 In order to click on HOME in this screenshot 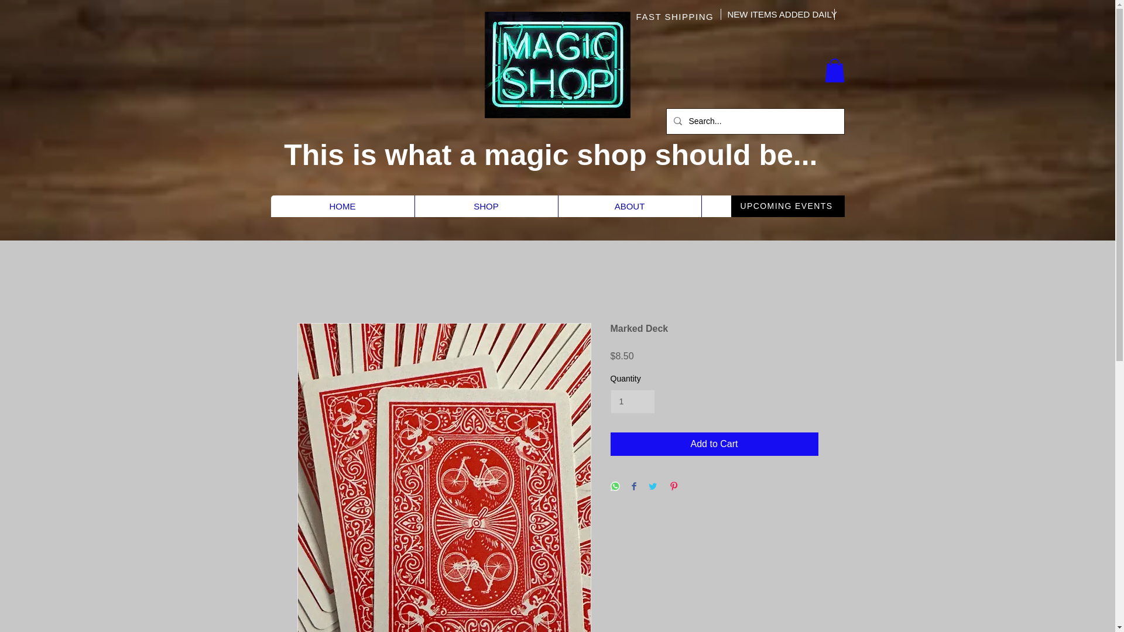, I will do `click(342, 206)`.